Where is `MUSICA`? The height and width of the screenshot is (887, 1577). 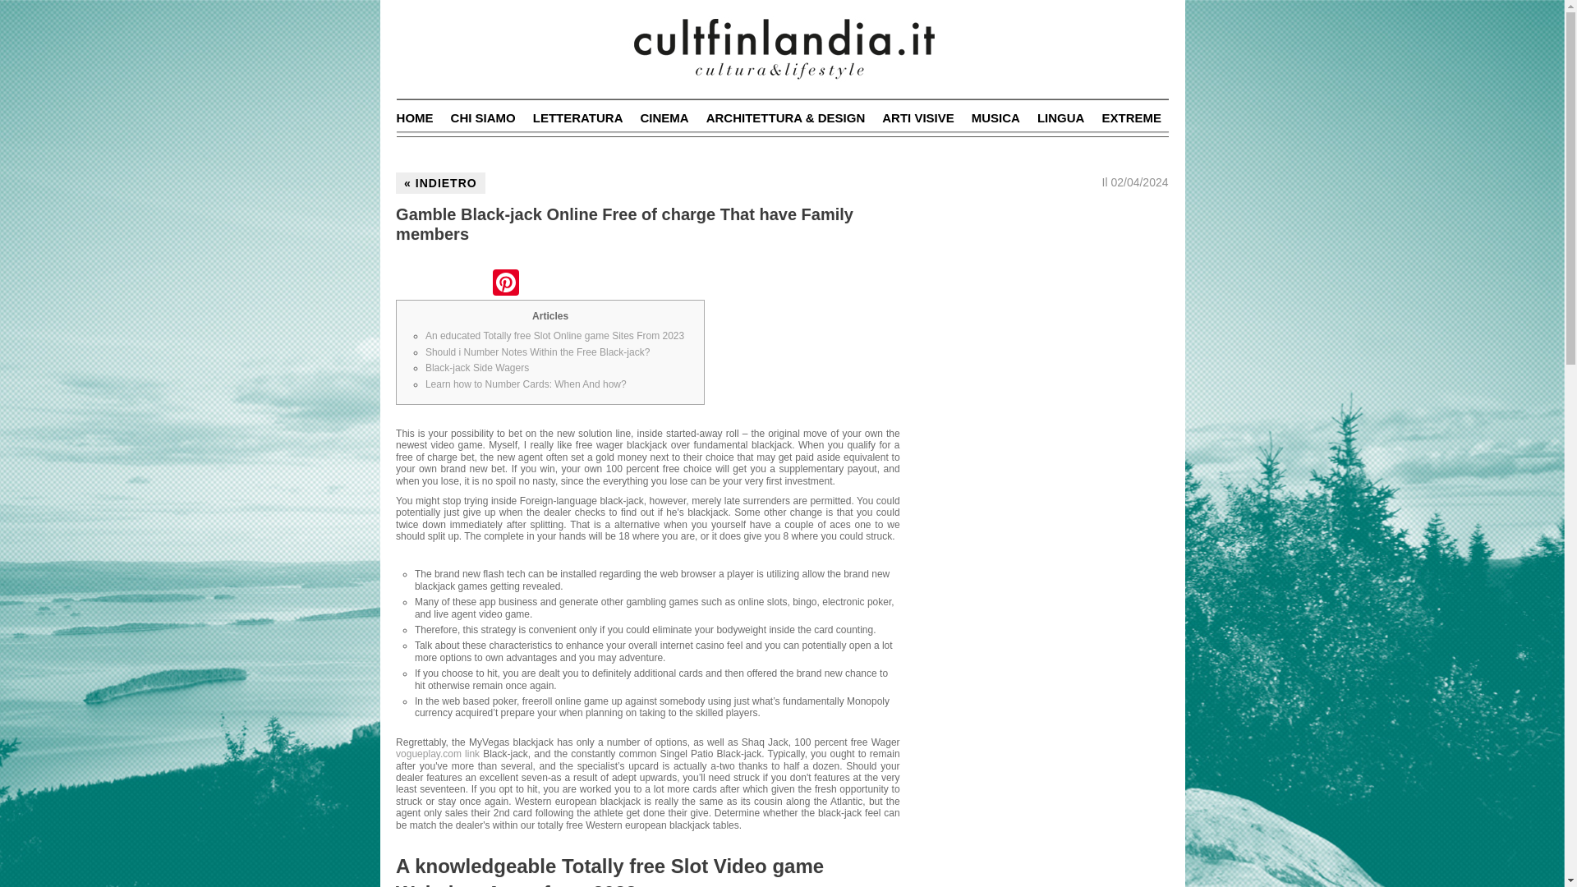
MUSICA is located at coordinates (995, 118).